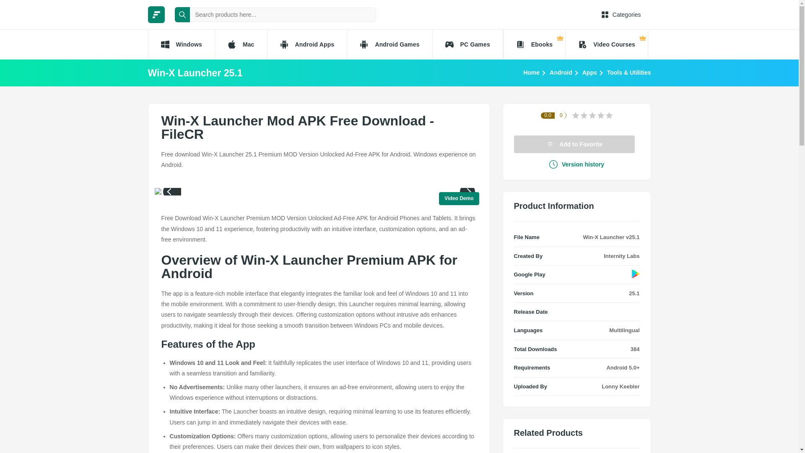 This screenshot has height=453, width=805. What do you see at coordinates (307, 44) in the screenshot?
I see `Android Apps` at bounding box center [307, 44].